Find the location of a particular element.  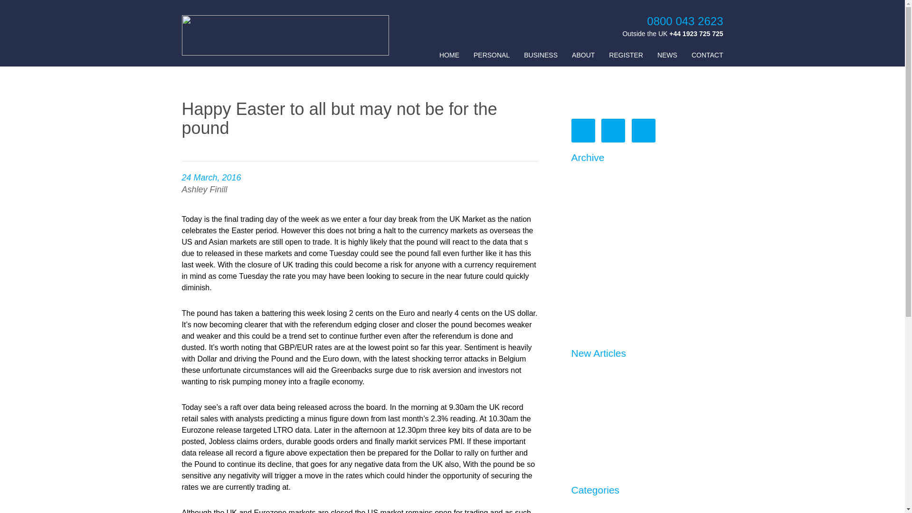

2020 is located at coordinates (579, 172).